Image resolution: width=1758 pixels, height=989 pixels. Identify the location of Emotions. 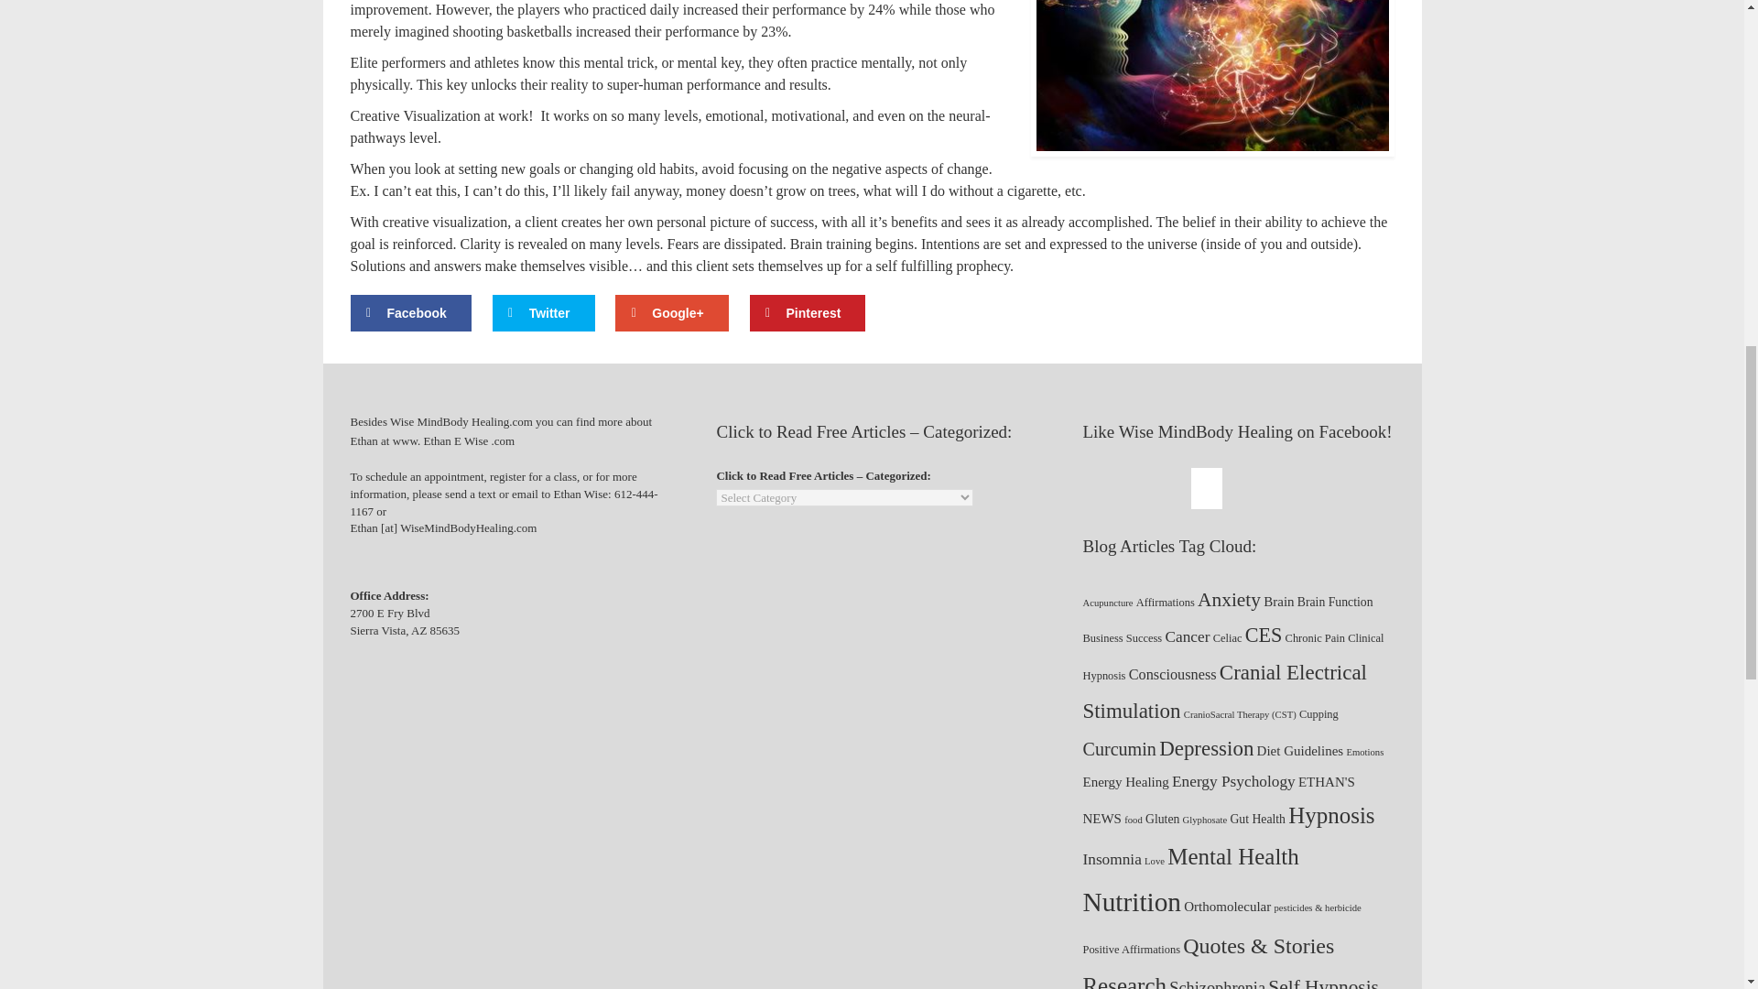
(1364, 753).